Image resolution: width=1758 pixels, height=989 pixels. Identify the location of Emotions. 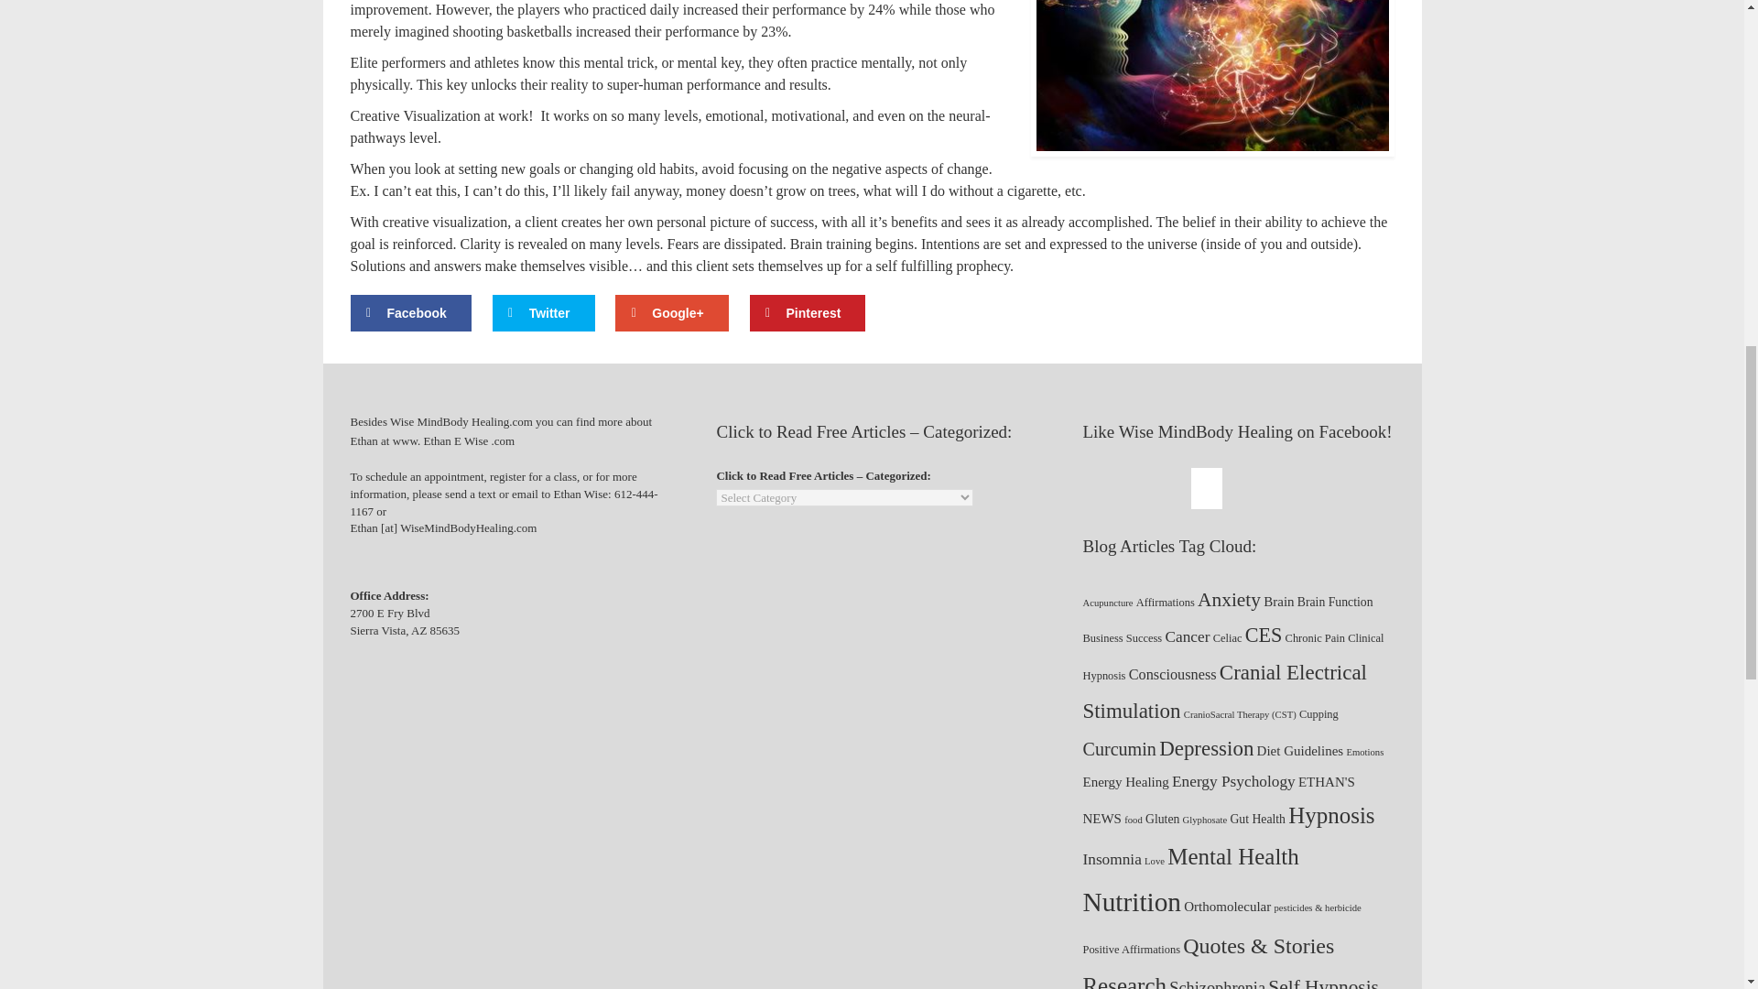
(1364, 753).